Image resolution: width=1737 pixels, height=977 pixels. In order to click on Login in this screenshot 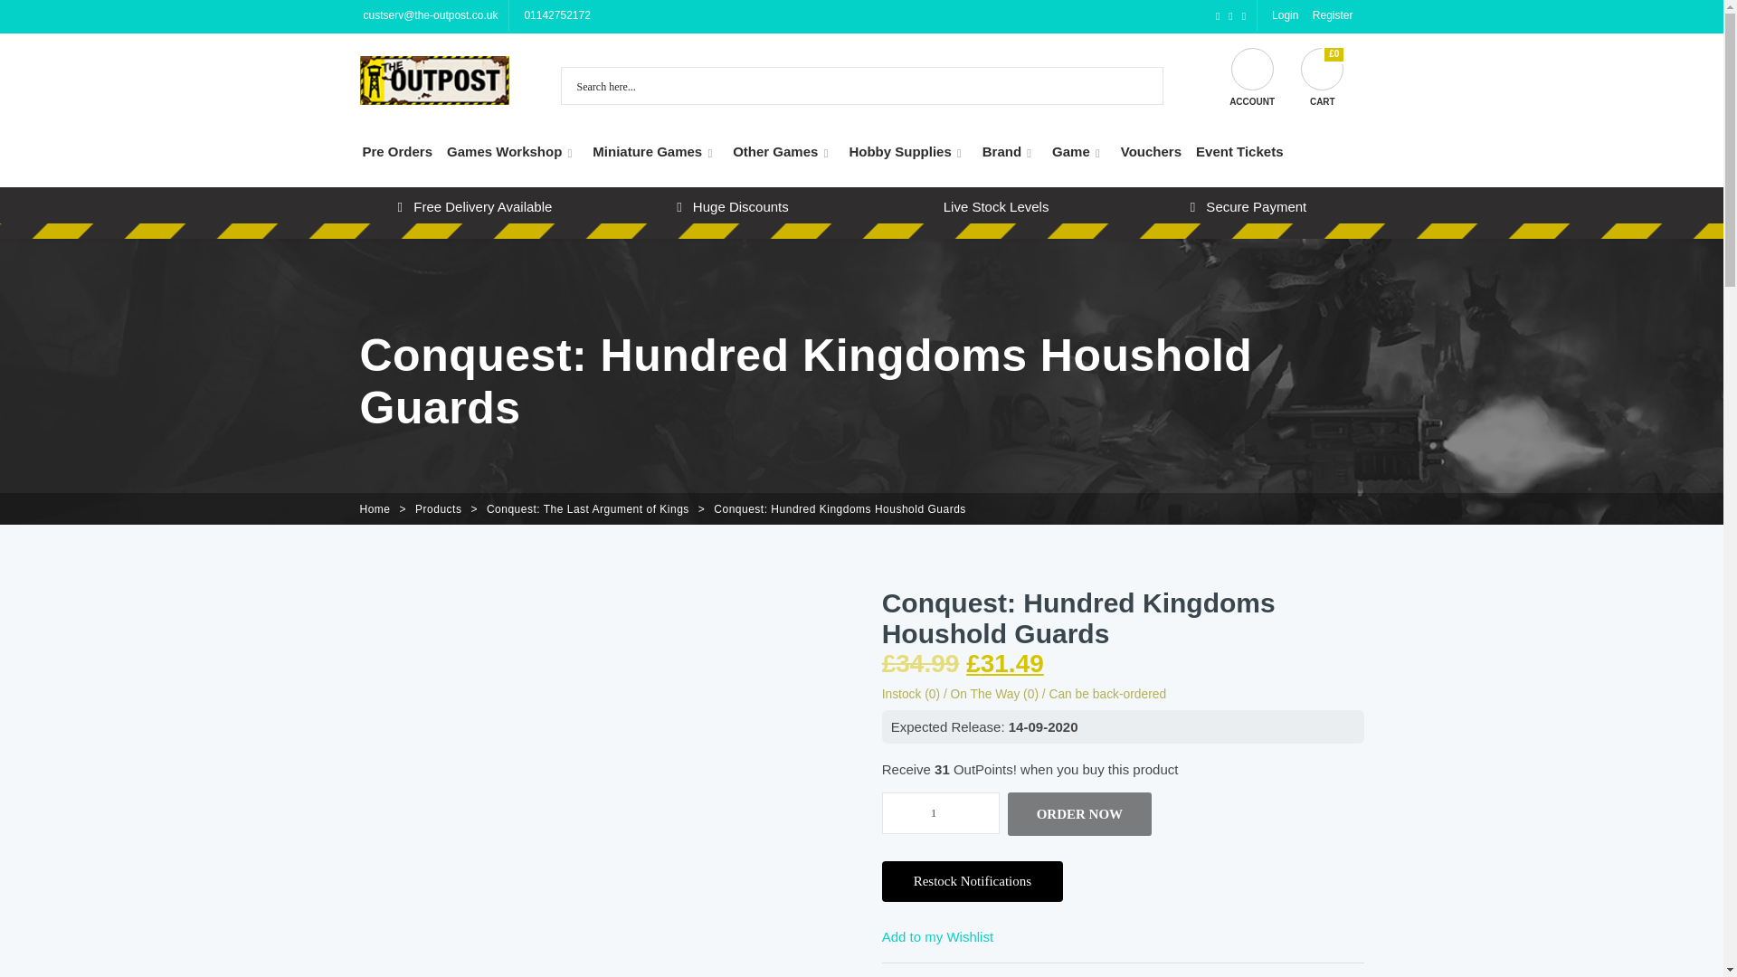, I will do `click(1283, 14)`.